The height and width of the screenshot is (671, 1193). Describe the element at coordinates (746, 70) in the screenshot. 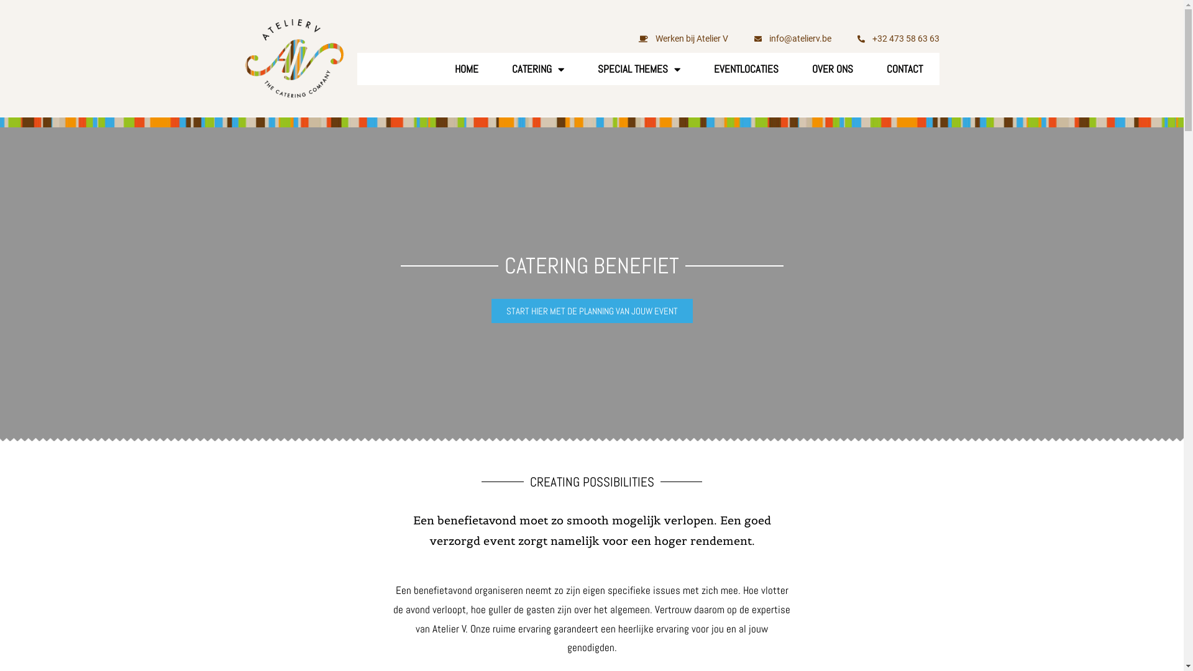

I see `EVENTLOCATIES` at that location.